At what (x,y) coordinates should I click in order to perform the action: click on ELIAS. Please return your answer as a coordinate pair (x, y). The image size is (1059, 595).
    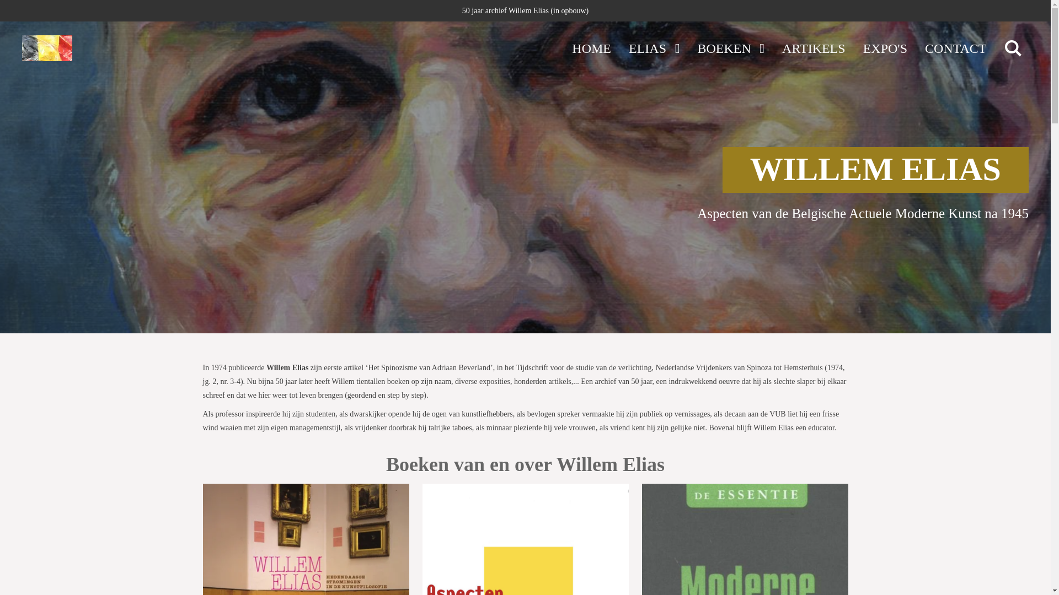
    Looking at the image, I should click on (654, 48).